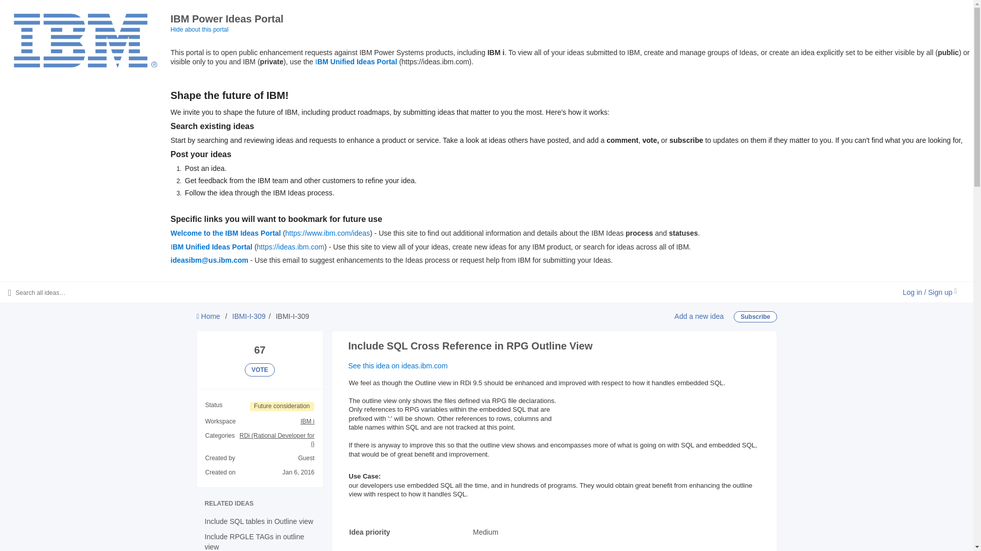  Describe the element at coordinates (699, 316) in the screenshot. I see `Add a new idea` at that location.